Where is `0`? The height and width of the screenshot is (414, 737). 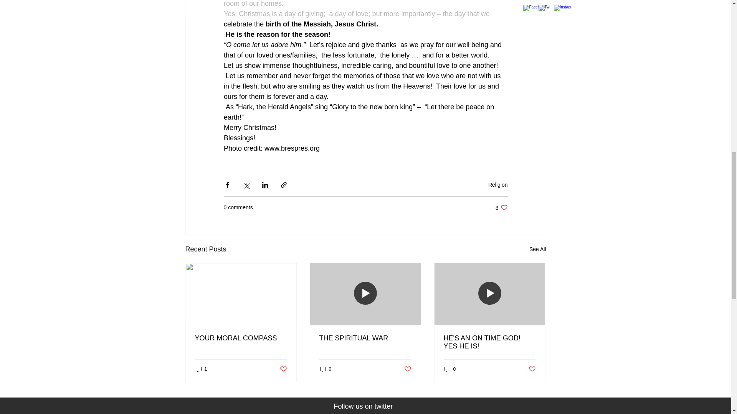
0 is located at coordinates (408, 369).